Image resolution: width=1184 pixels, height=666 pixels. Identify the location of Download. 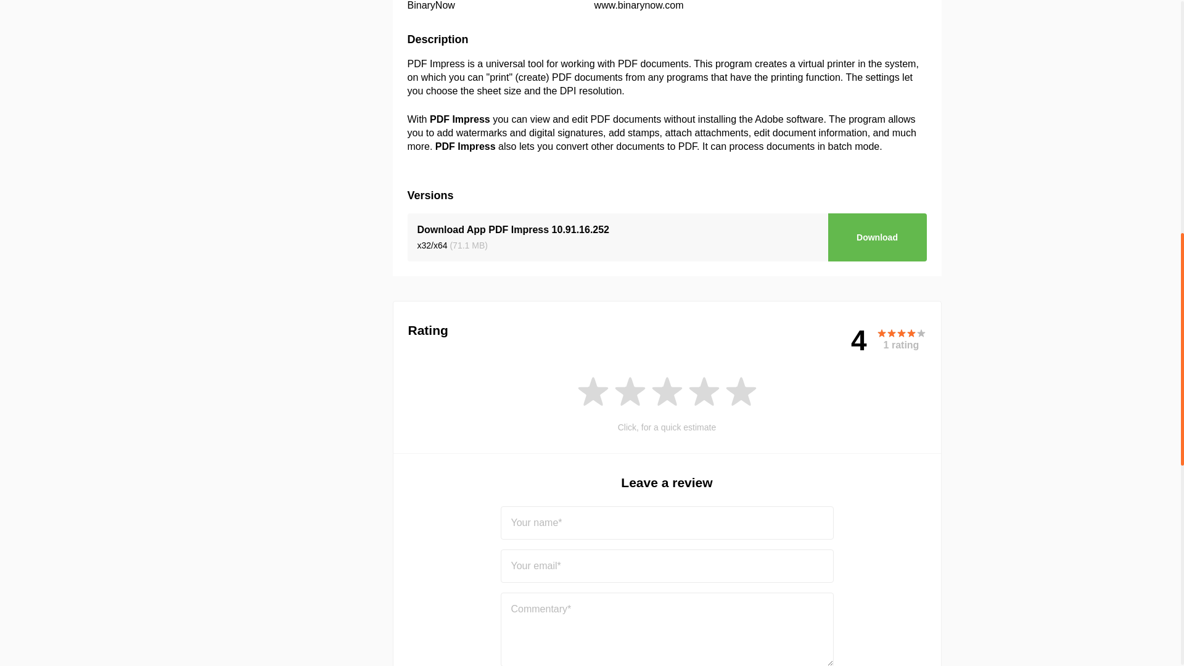
(877, 237).